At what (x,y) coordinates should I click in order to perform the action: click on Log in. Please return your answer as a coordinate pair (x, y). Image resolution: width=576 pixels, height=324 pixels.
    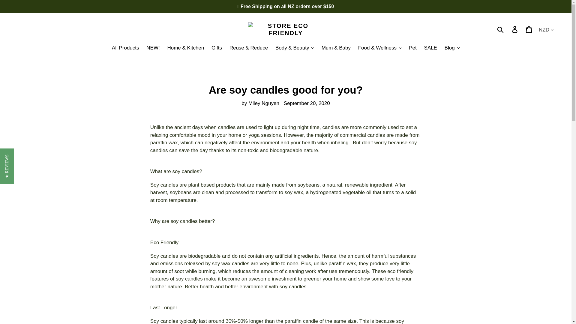
    Looking at the image, I should click on (515, 29).